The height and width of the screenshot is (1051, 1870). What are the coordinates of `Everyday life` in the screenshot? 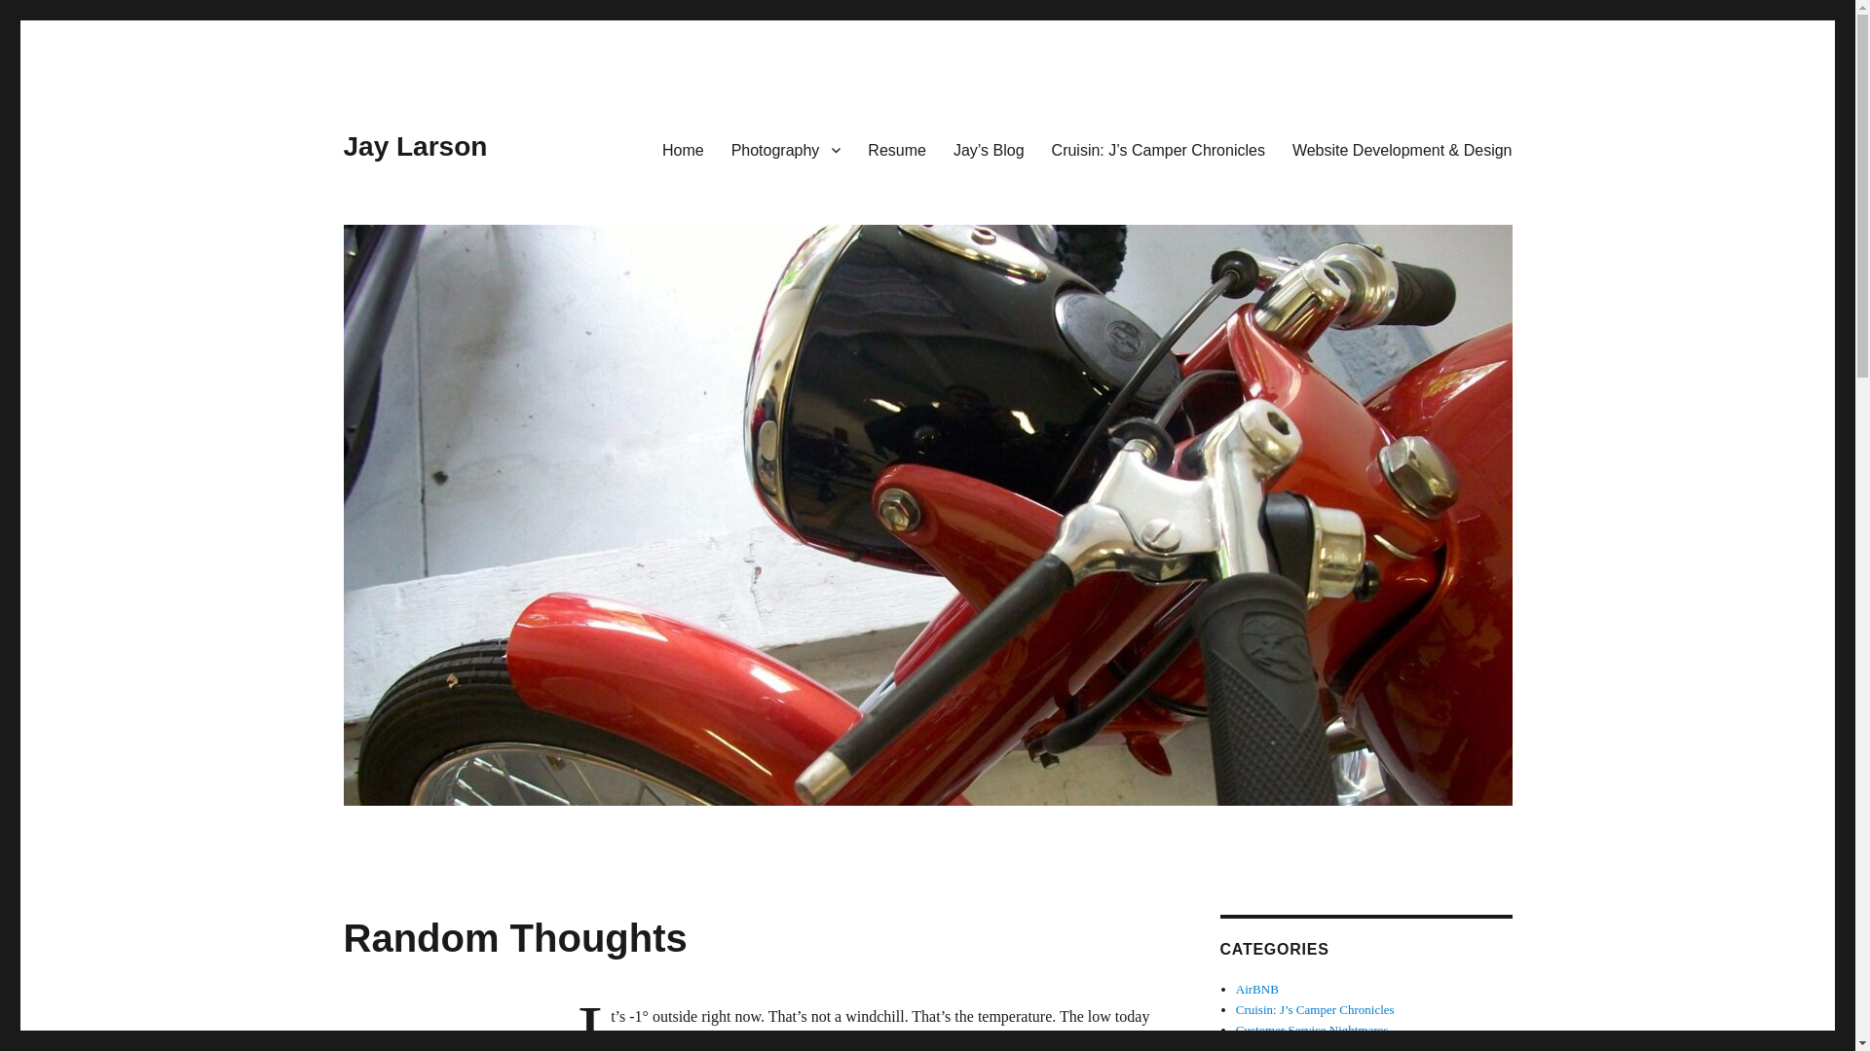 It's located at (1270, 1047).